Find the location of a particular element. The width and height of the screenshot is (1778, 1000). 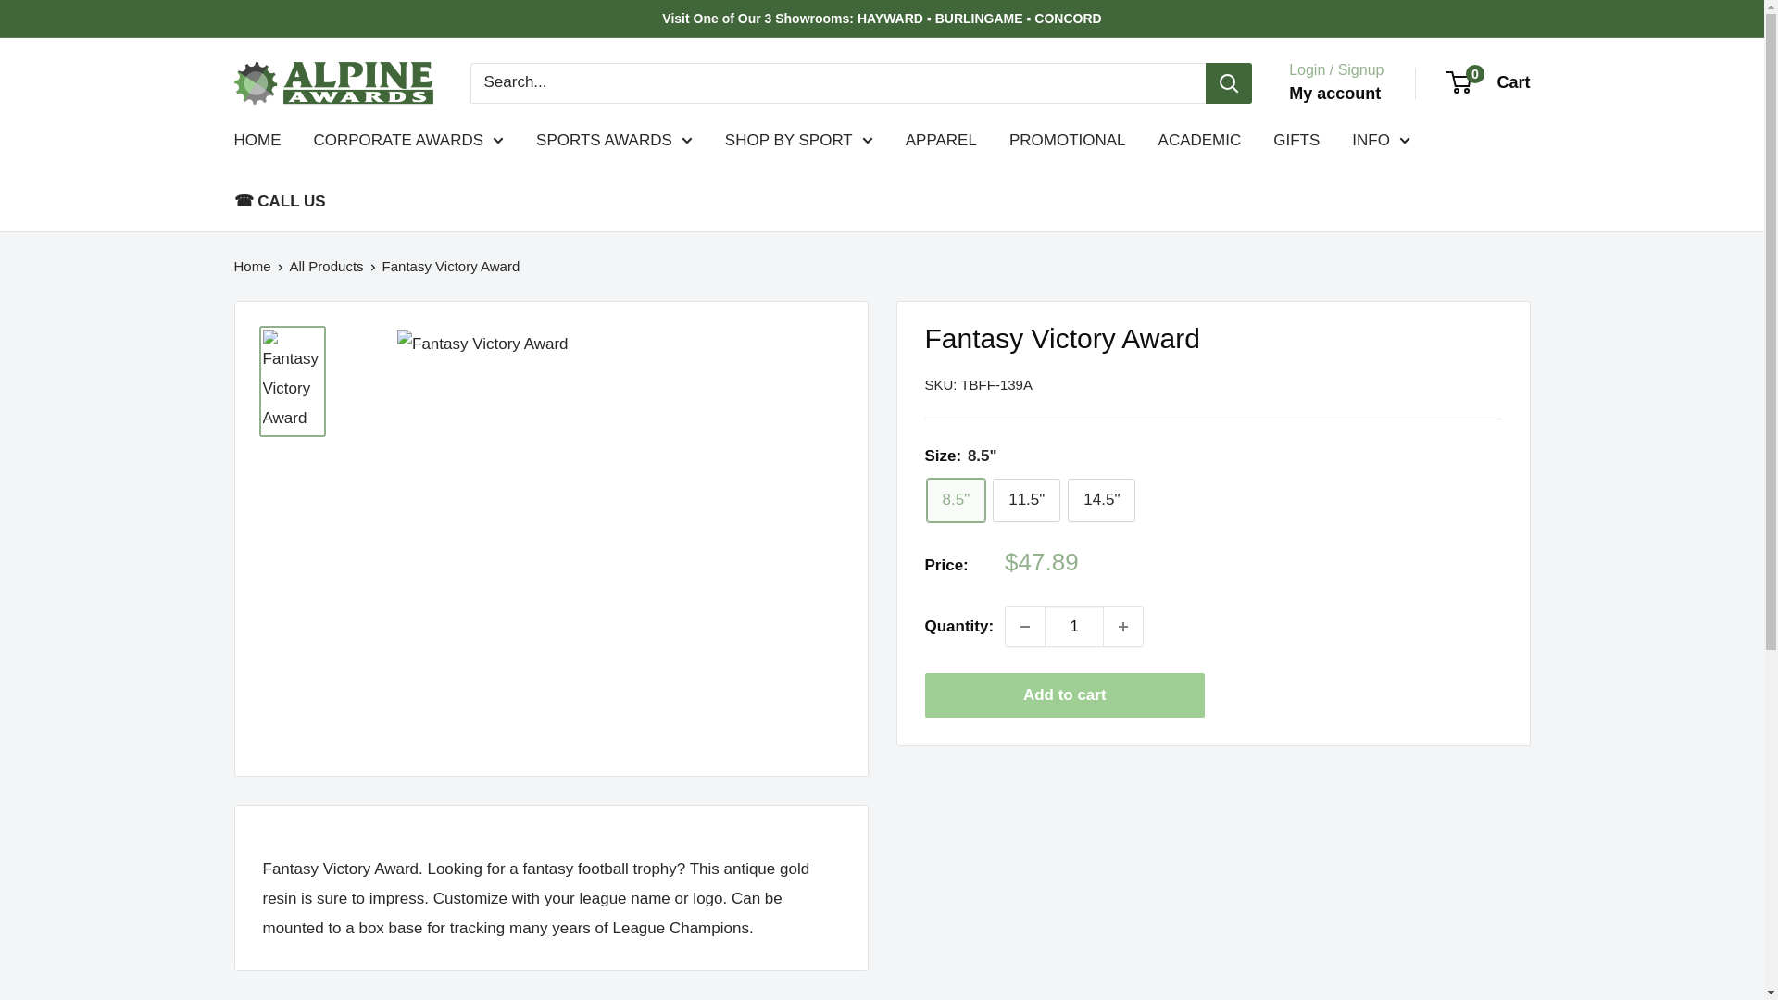

Increase quantity by 1 is located at coordinates (1123, 626).